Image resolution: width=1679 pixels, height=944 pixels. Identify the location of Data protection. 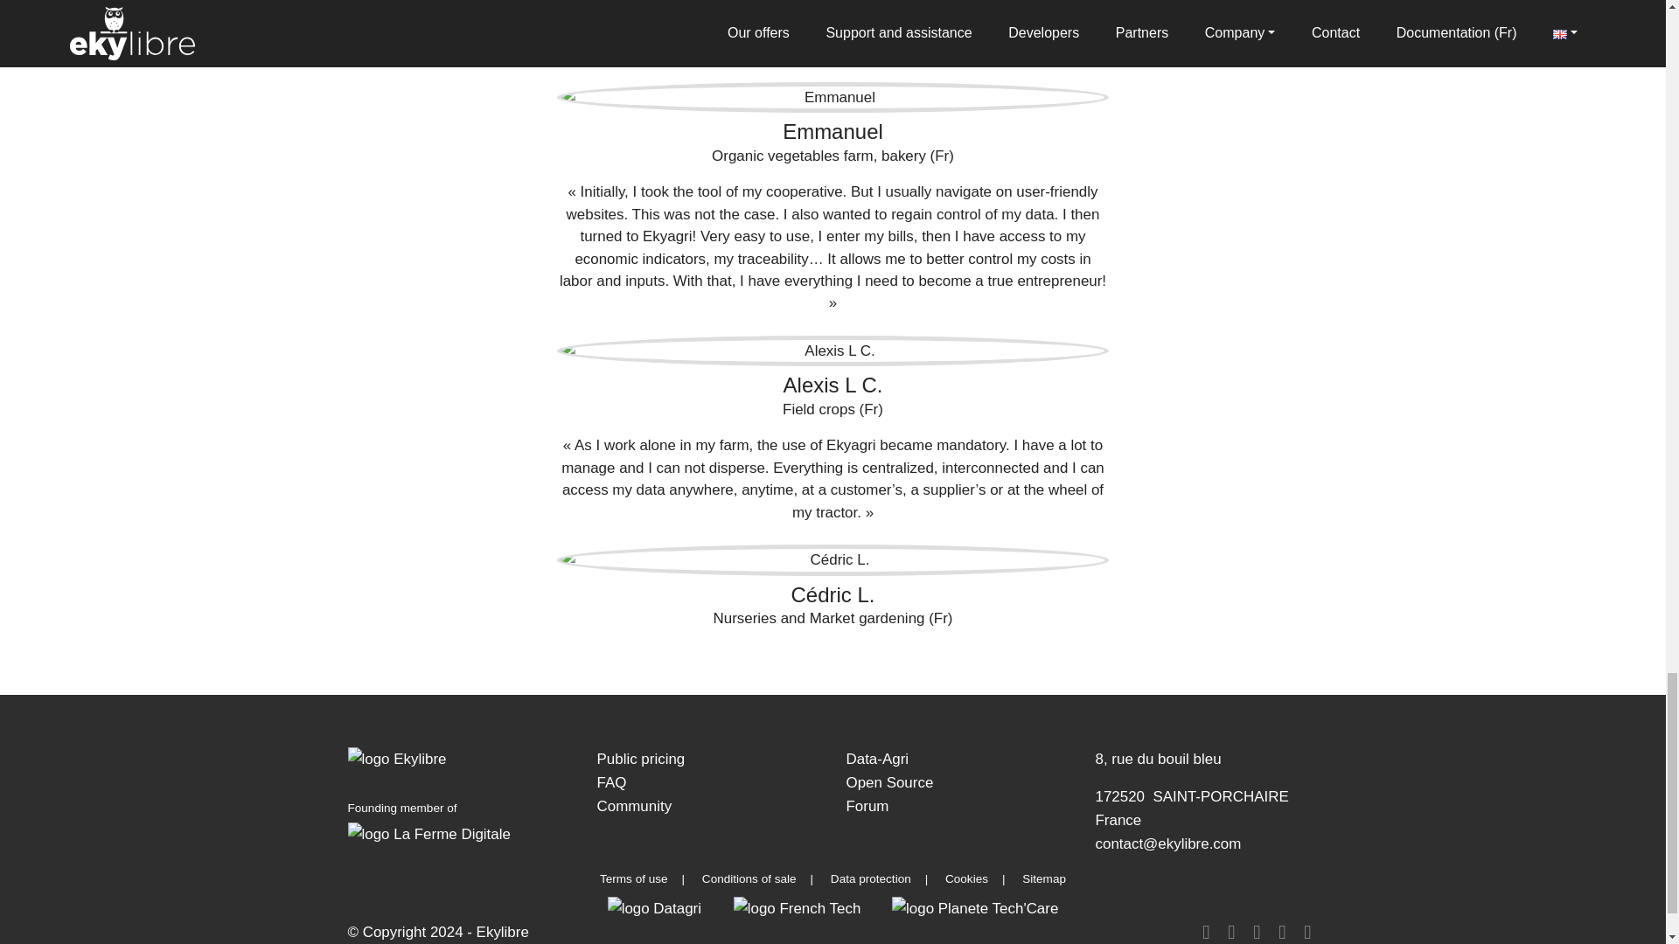
(871, 878).